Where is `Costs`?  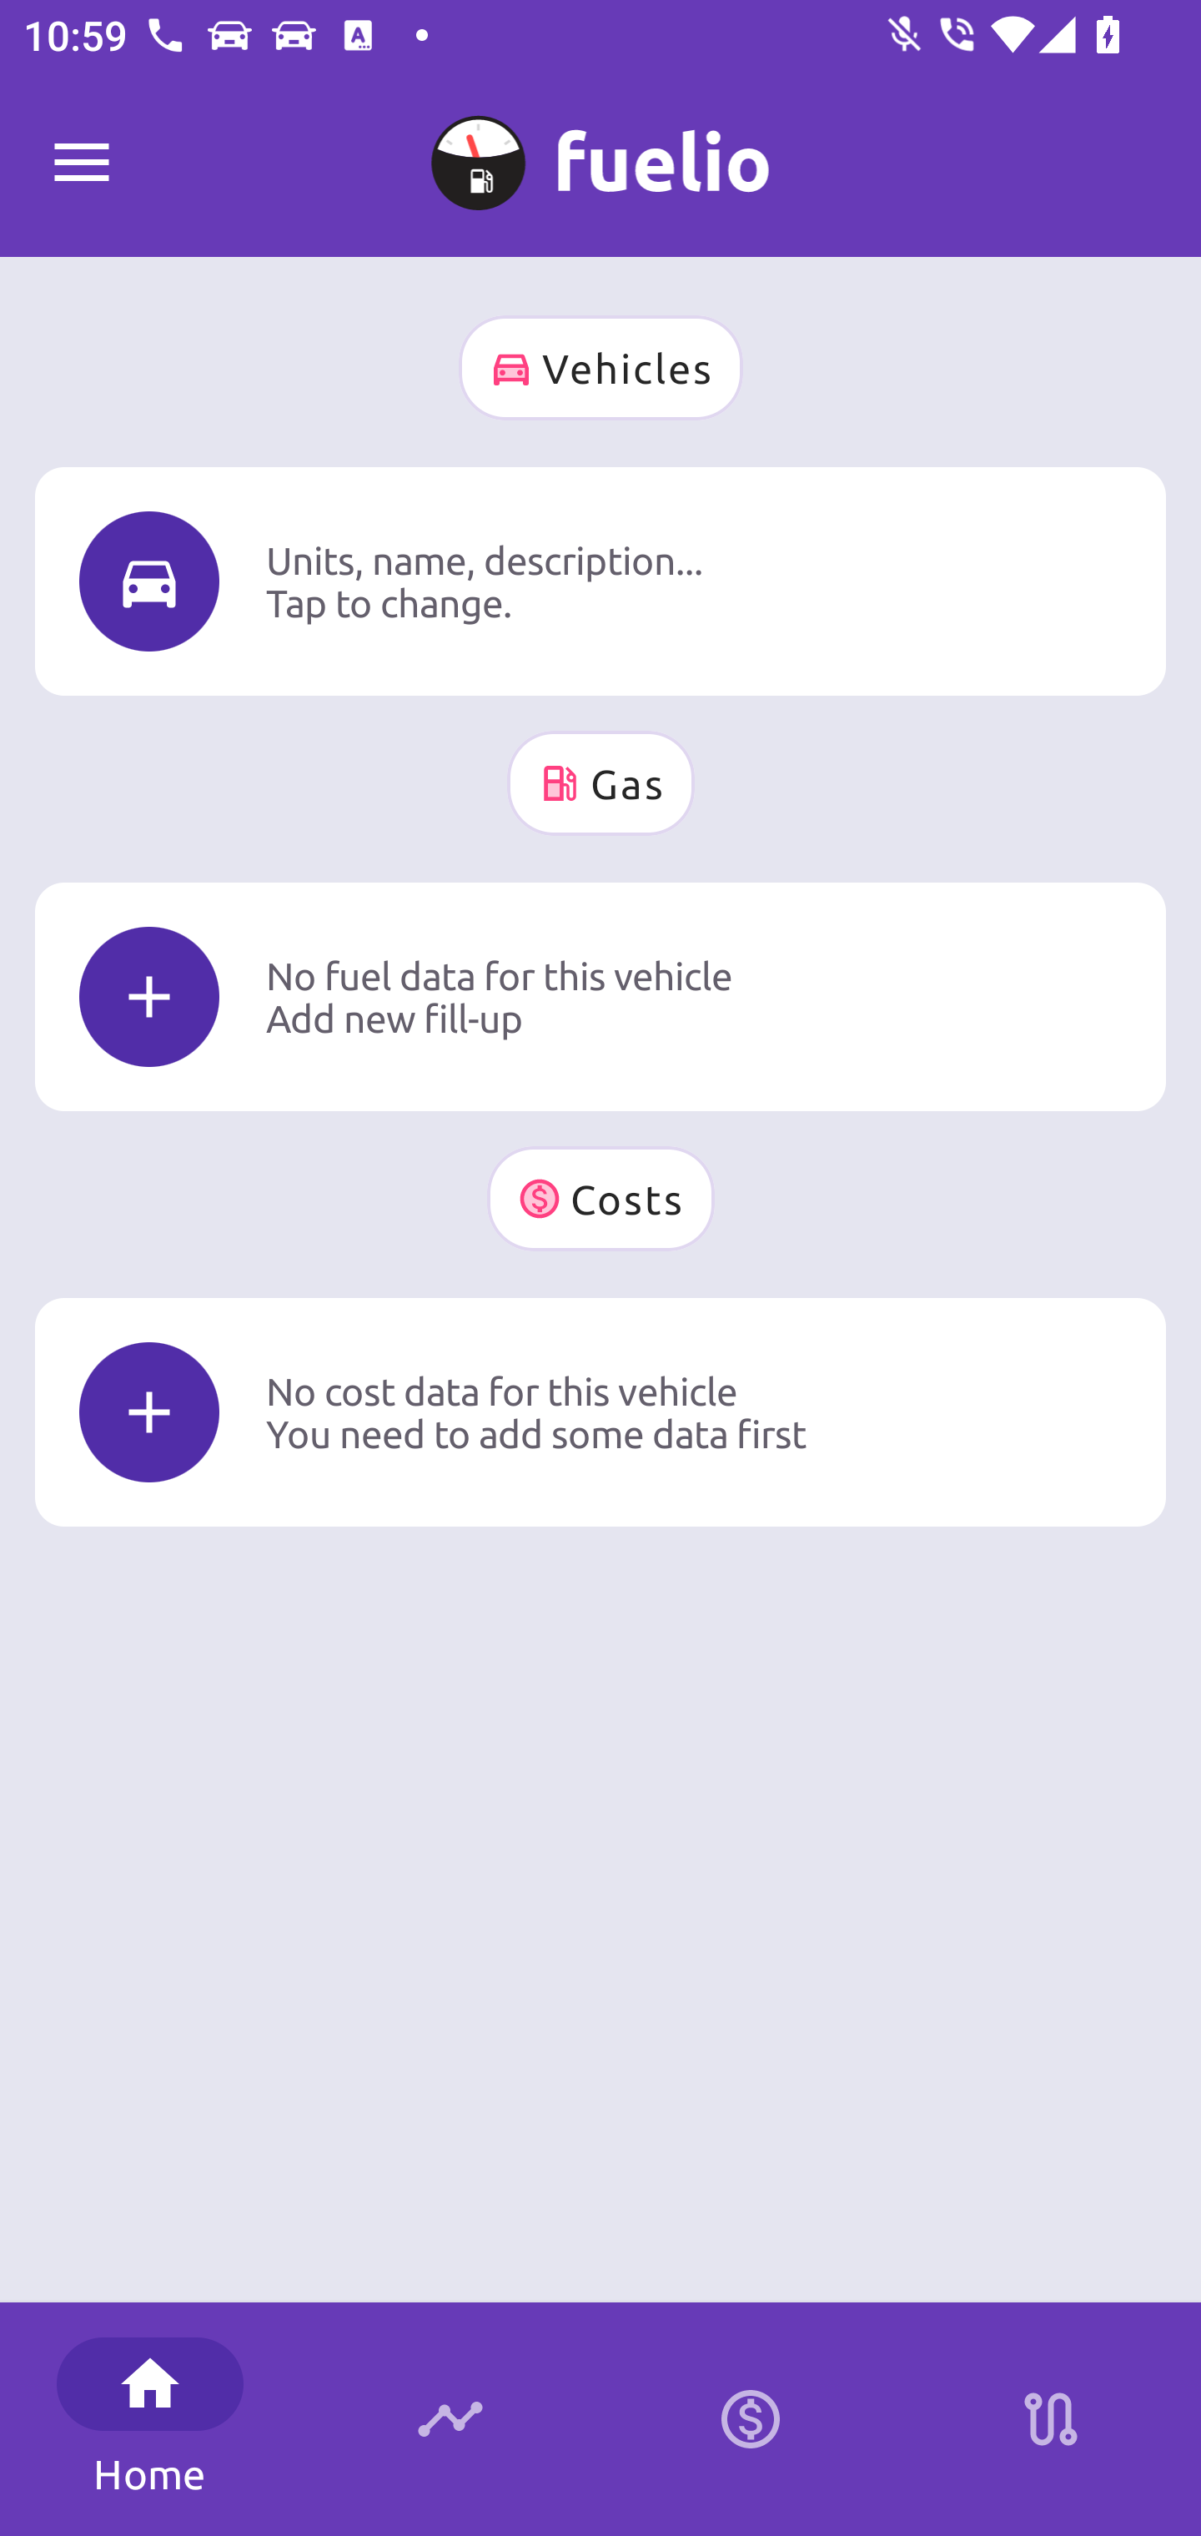
Costs is located at coordinates (600, 1198).